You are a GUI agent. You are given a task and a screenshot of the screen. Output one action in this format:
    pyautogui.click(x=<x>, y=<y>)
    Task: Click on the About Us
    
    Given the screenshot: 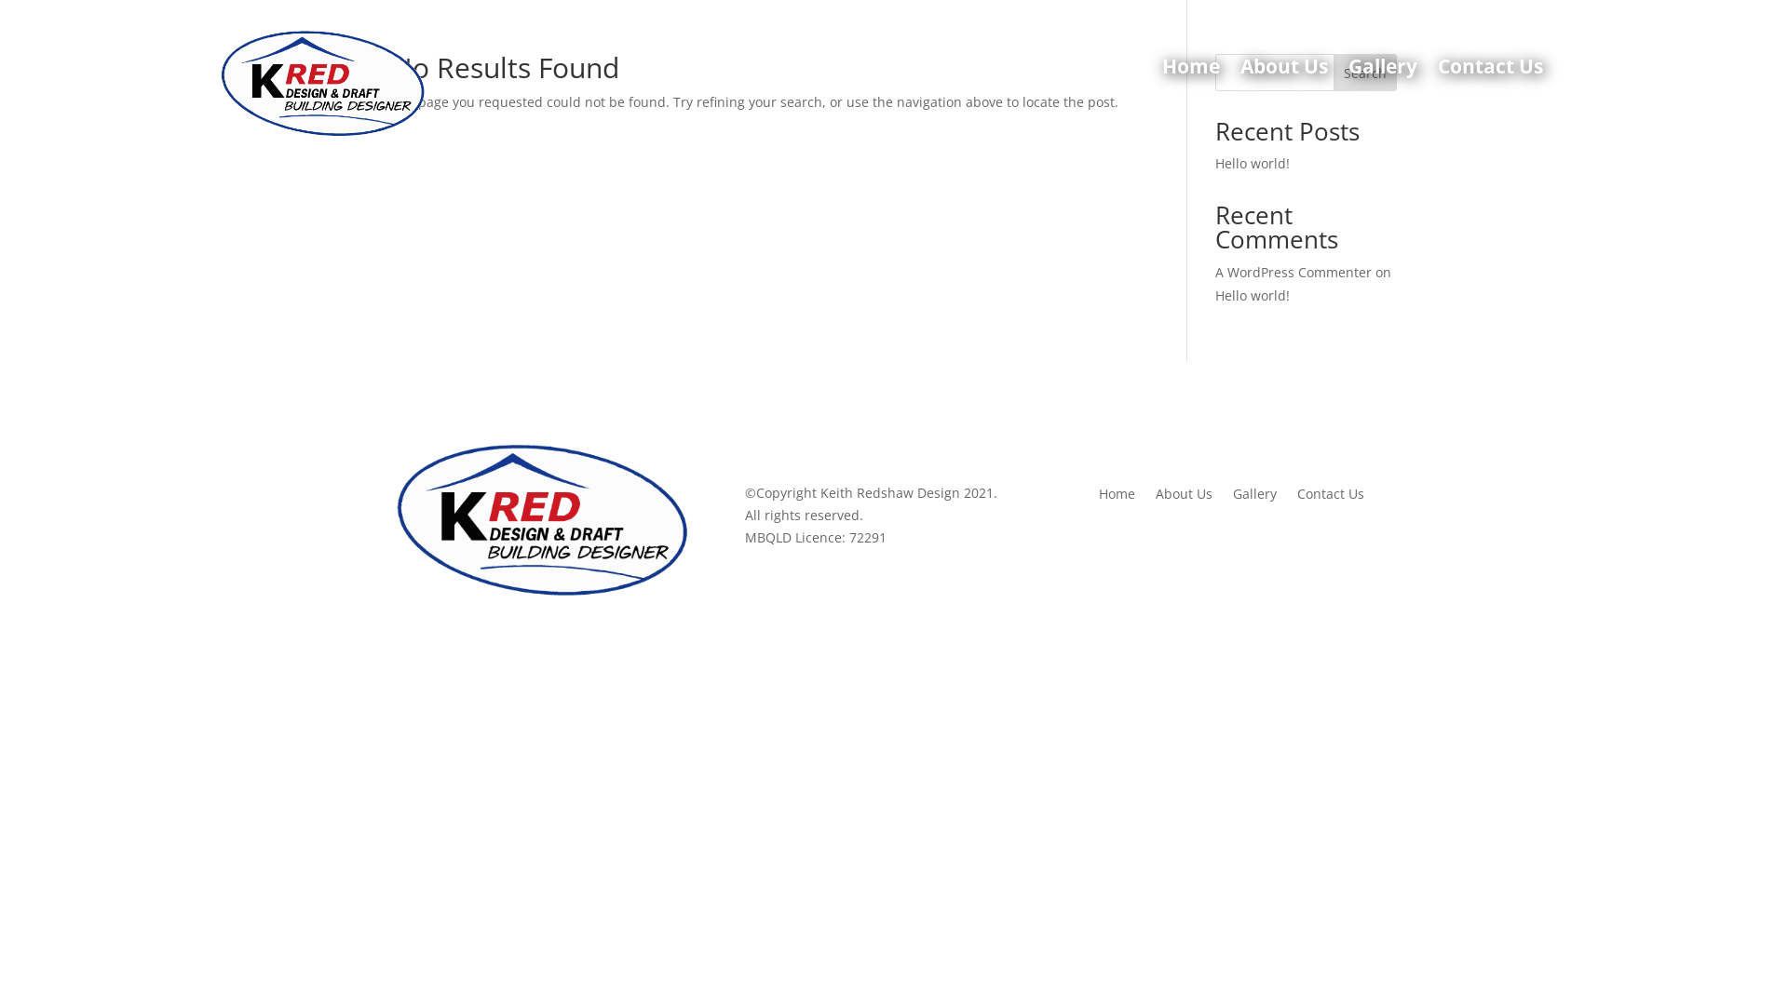 What is the action you would take?
    pyautogui.click(x=1284, y=71)
    